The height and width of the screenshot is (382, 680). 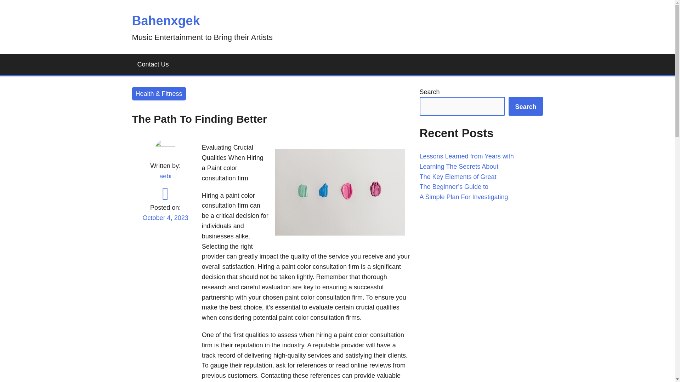 I want to click on Learning The Secrets About, so click(x=459, y=166).